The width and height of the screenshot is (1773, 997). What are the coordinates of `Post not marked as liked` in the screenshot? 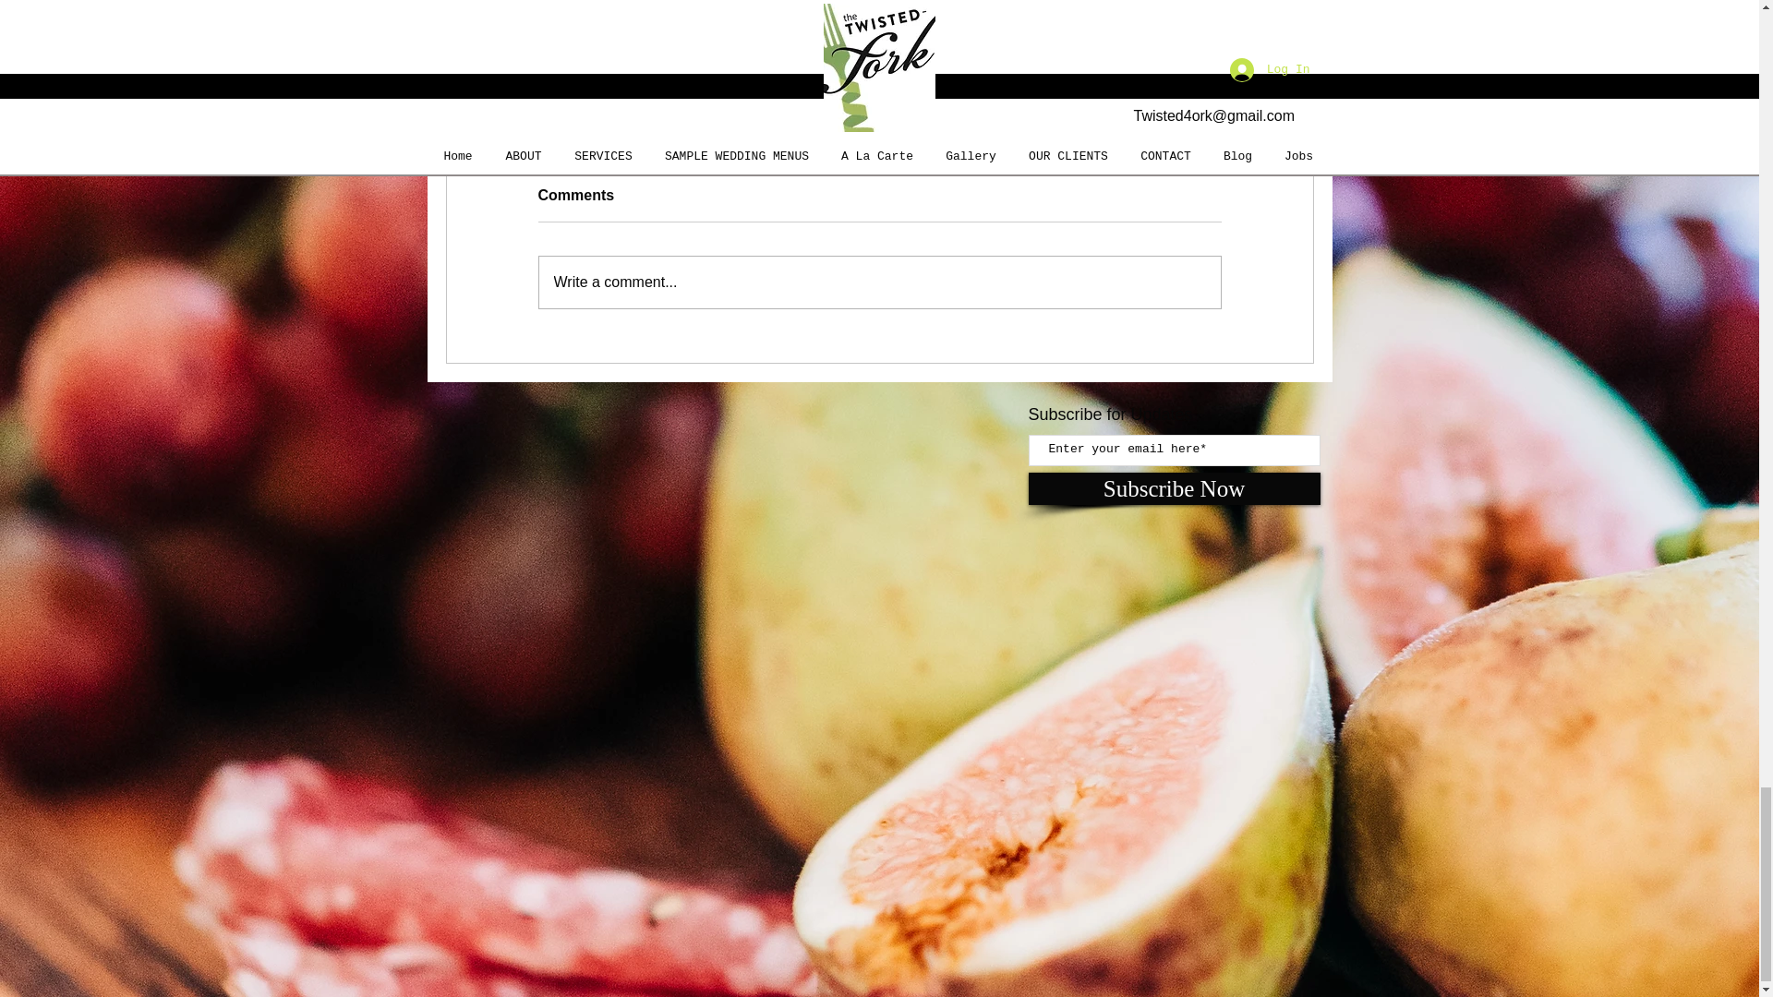 It's located at (1280, 100).